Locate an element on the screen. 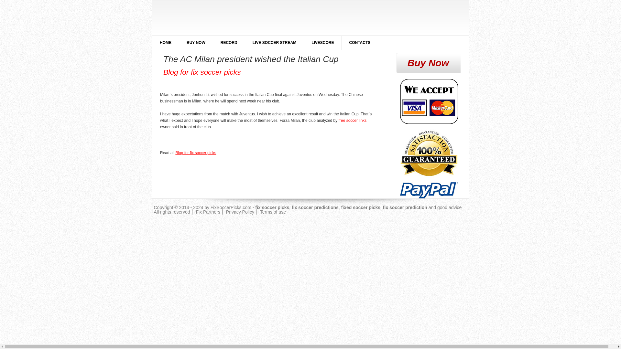  Buy Now is located at coordinates (428, 63).